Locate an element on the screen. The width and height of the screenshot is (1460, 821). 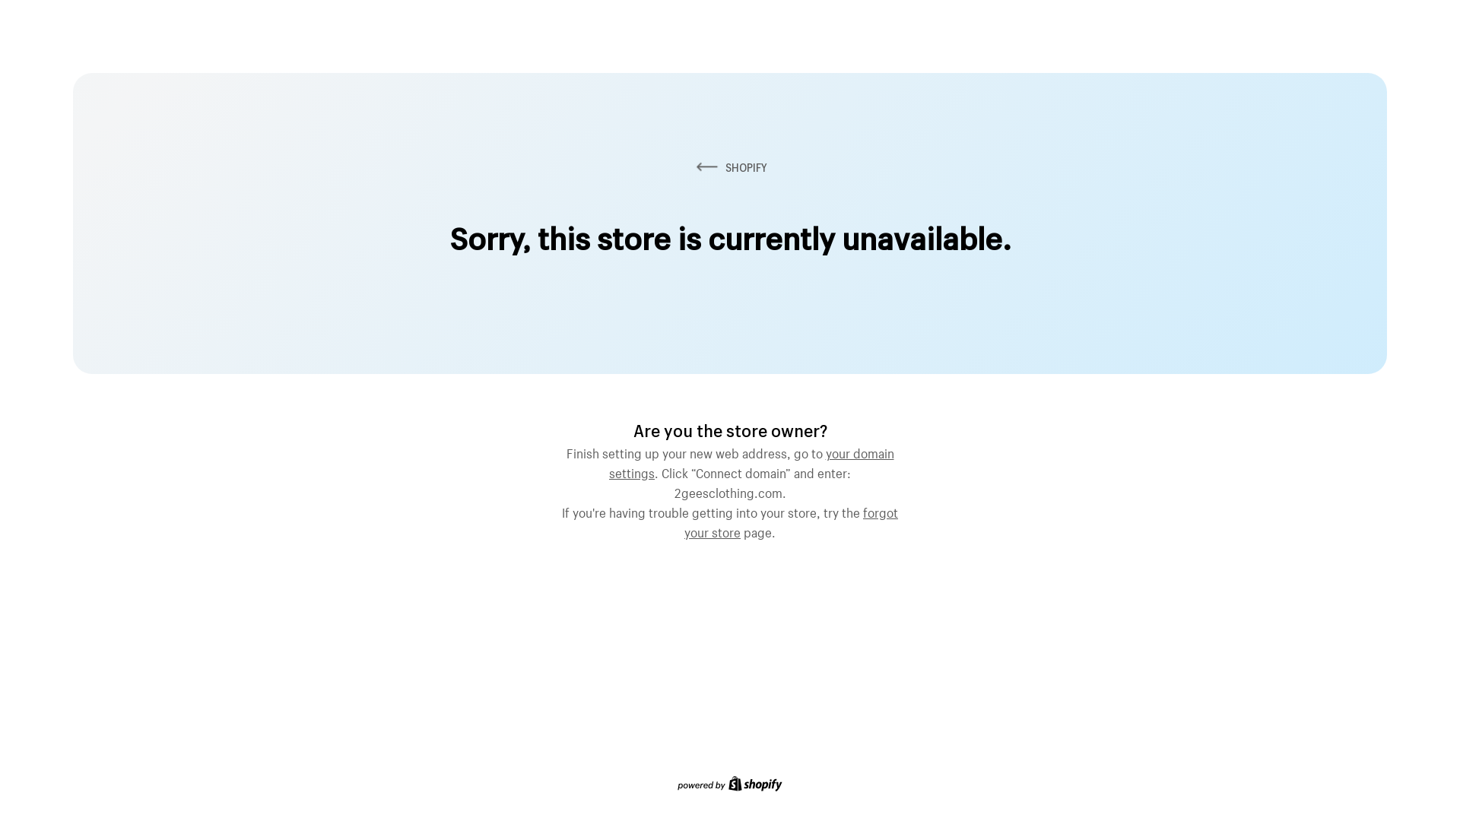
your domain settings is located at coordinates (751, 461).